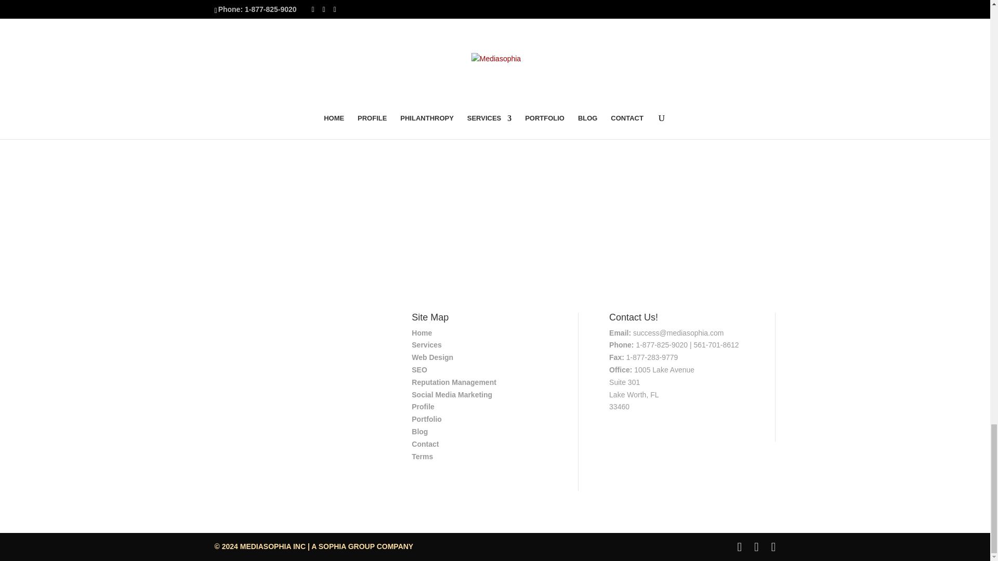 The height and width of the screenshot is (561, 998). I want to click on Home, so click(422, 332).